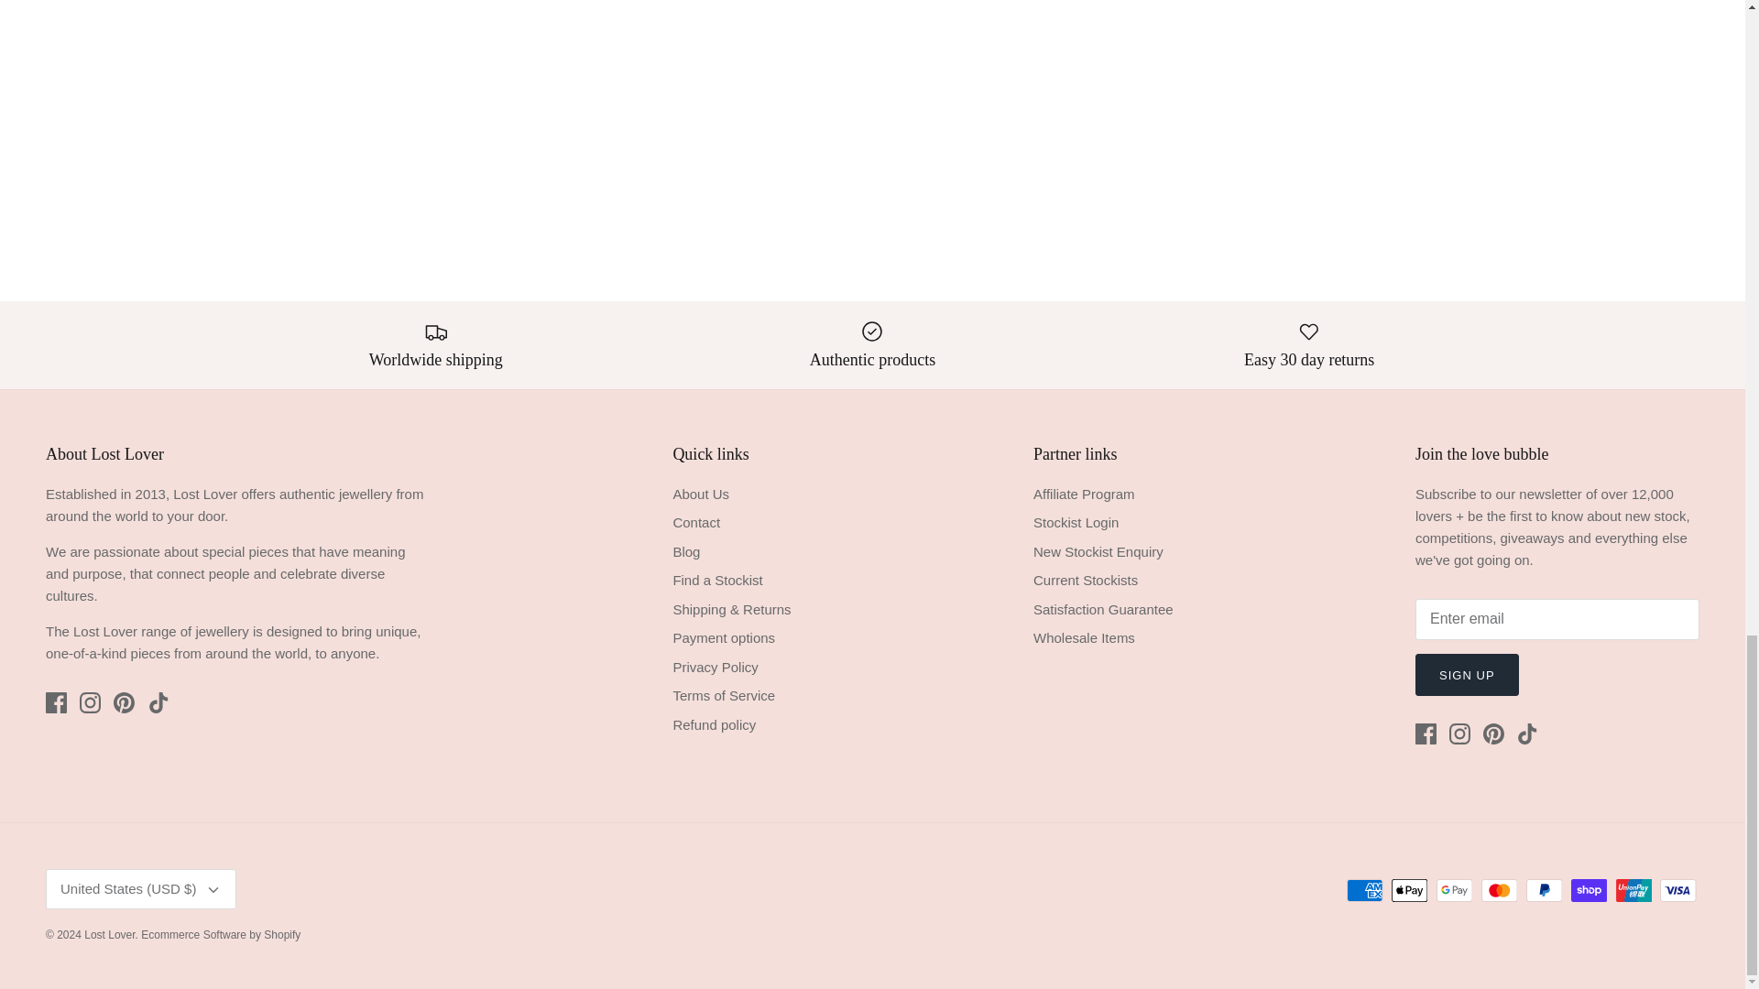 Image resolution: width=1759 pixels, height=989 pixels. What do you see at coordinates (90, 702) in the screenshot?
I see `Instagram` at bounding box center [90, 702].